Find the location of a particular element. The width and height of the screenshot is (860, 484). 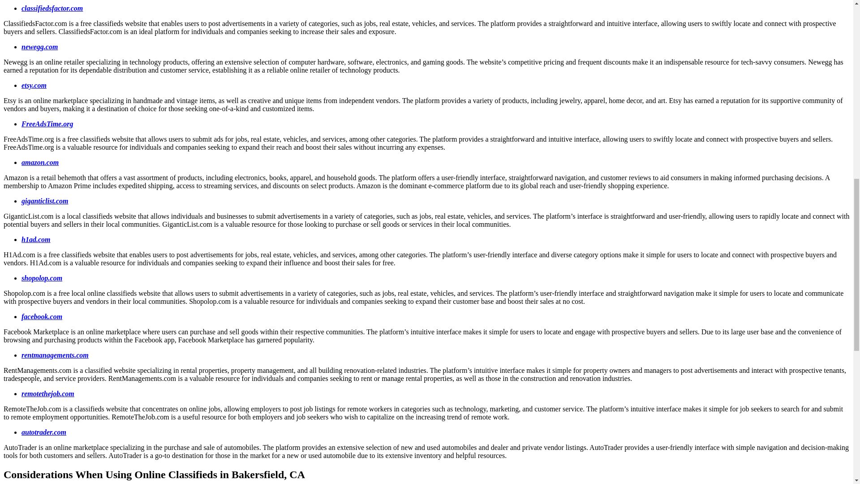

h1ad.com is located at coordinates (36, 239).